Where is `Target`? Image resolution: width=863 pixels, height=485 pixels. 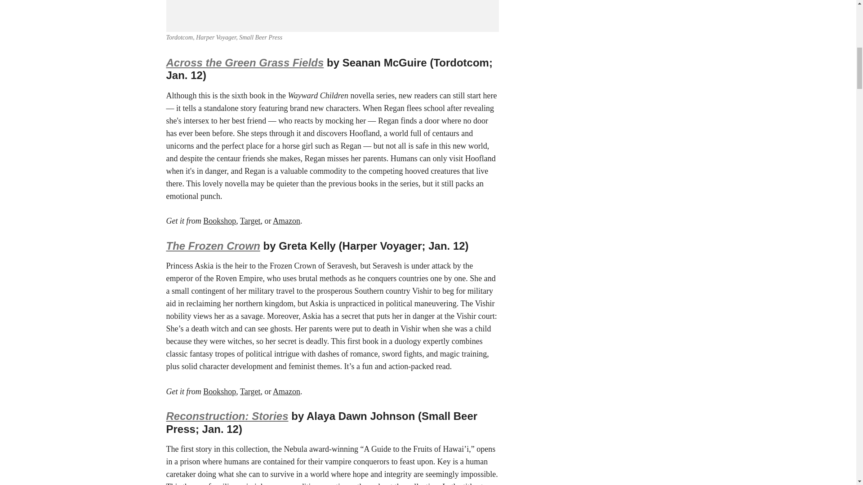
Target is located at coordinates (250, 221).